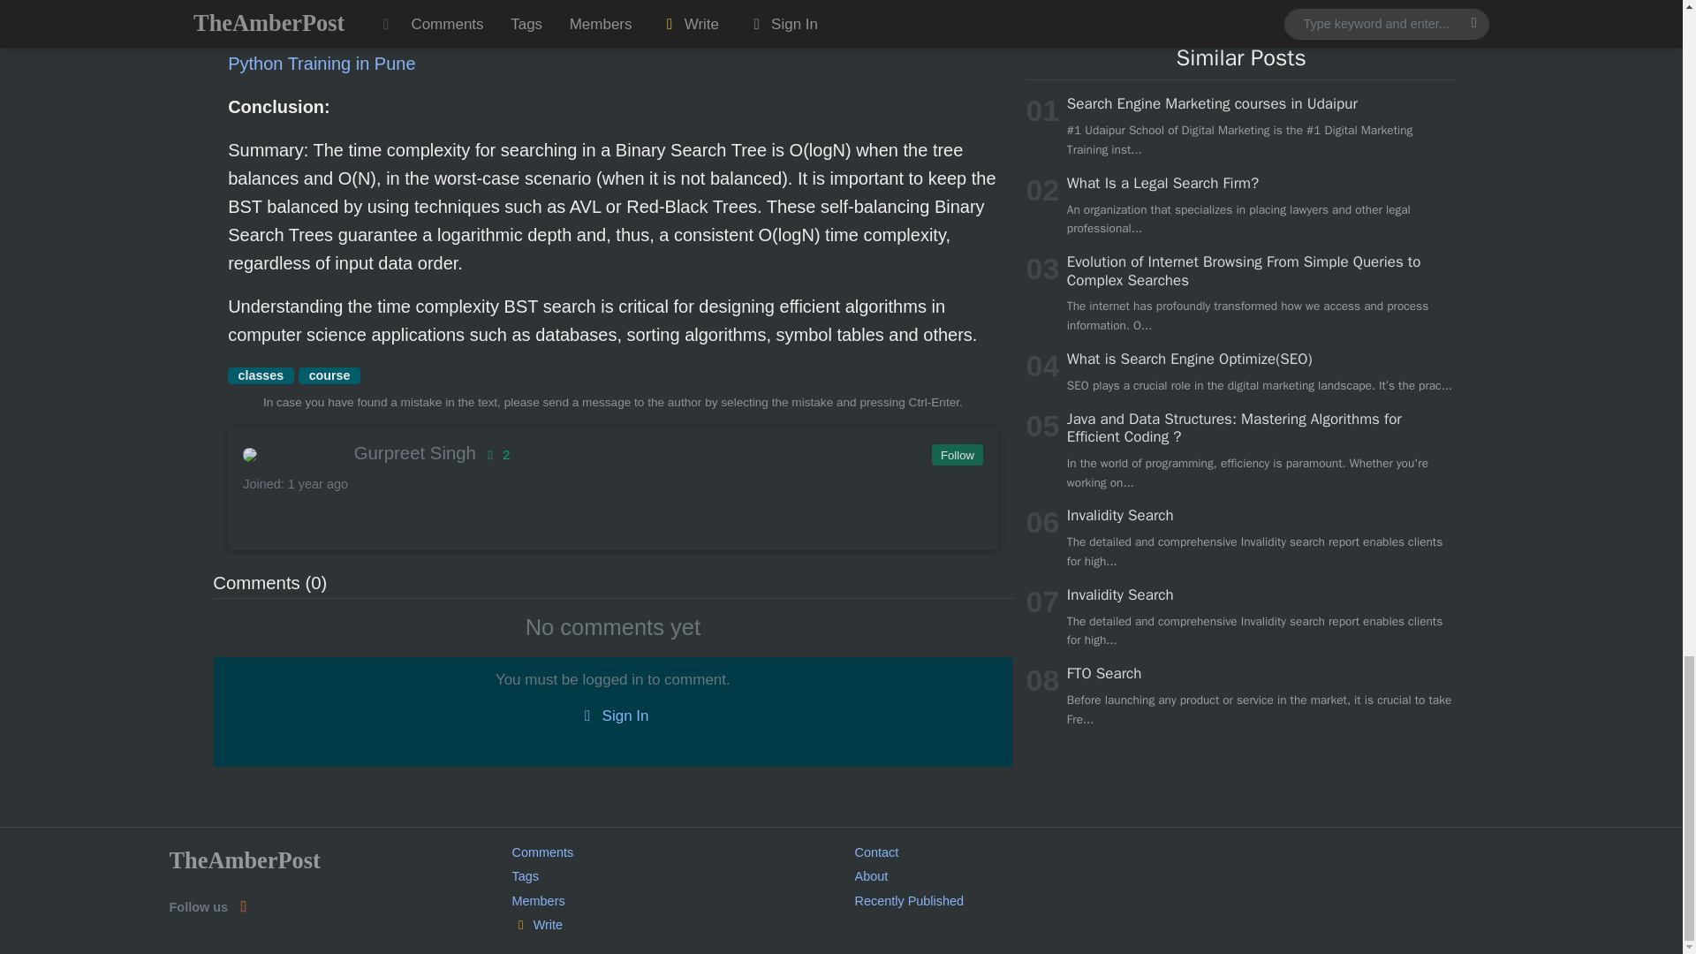 The image size is (1696, 954). Describe the element at coordinates (612, 716) in the screenshot. I see `Sign In` at that location.